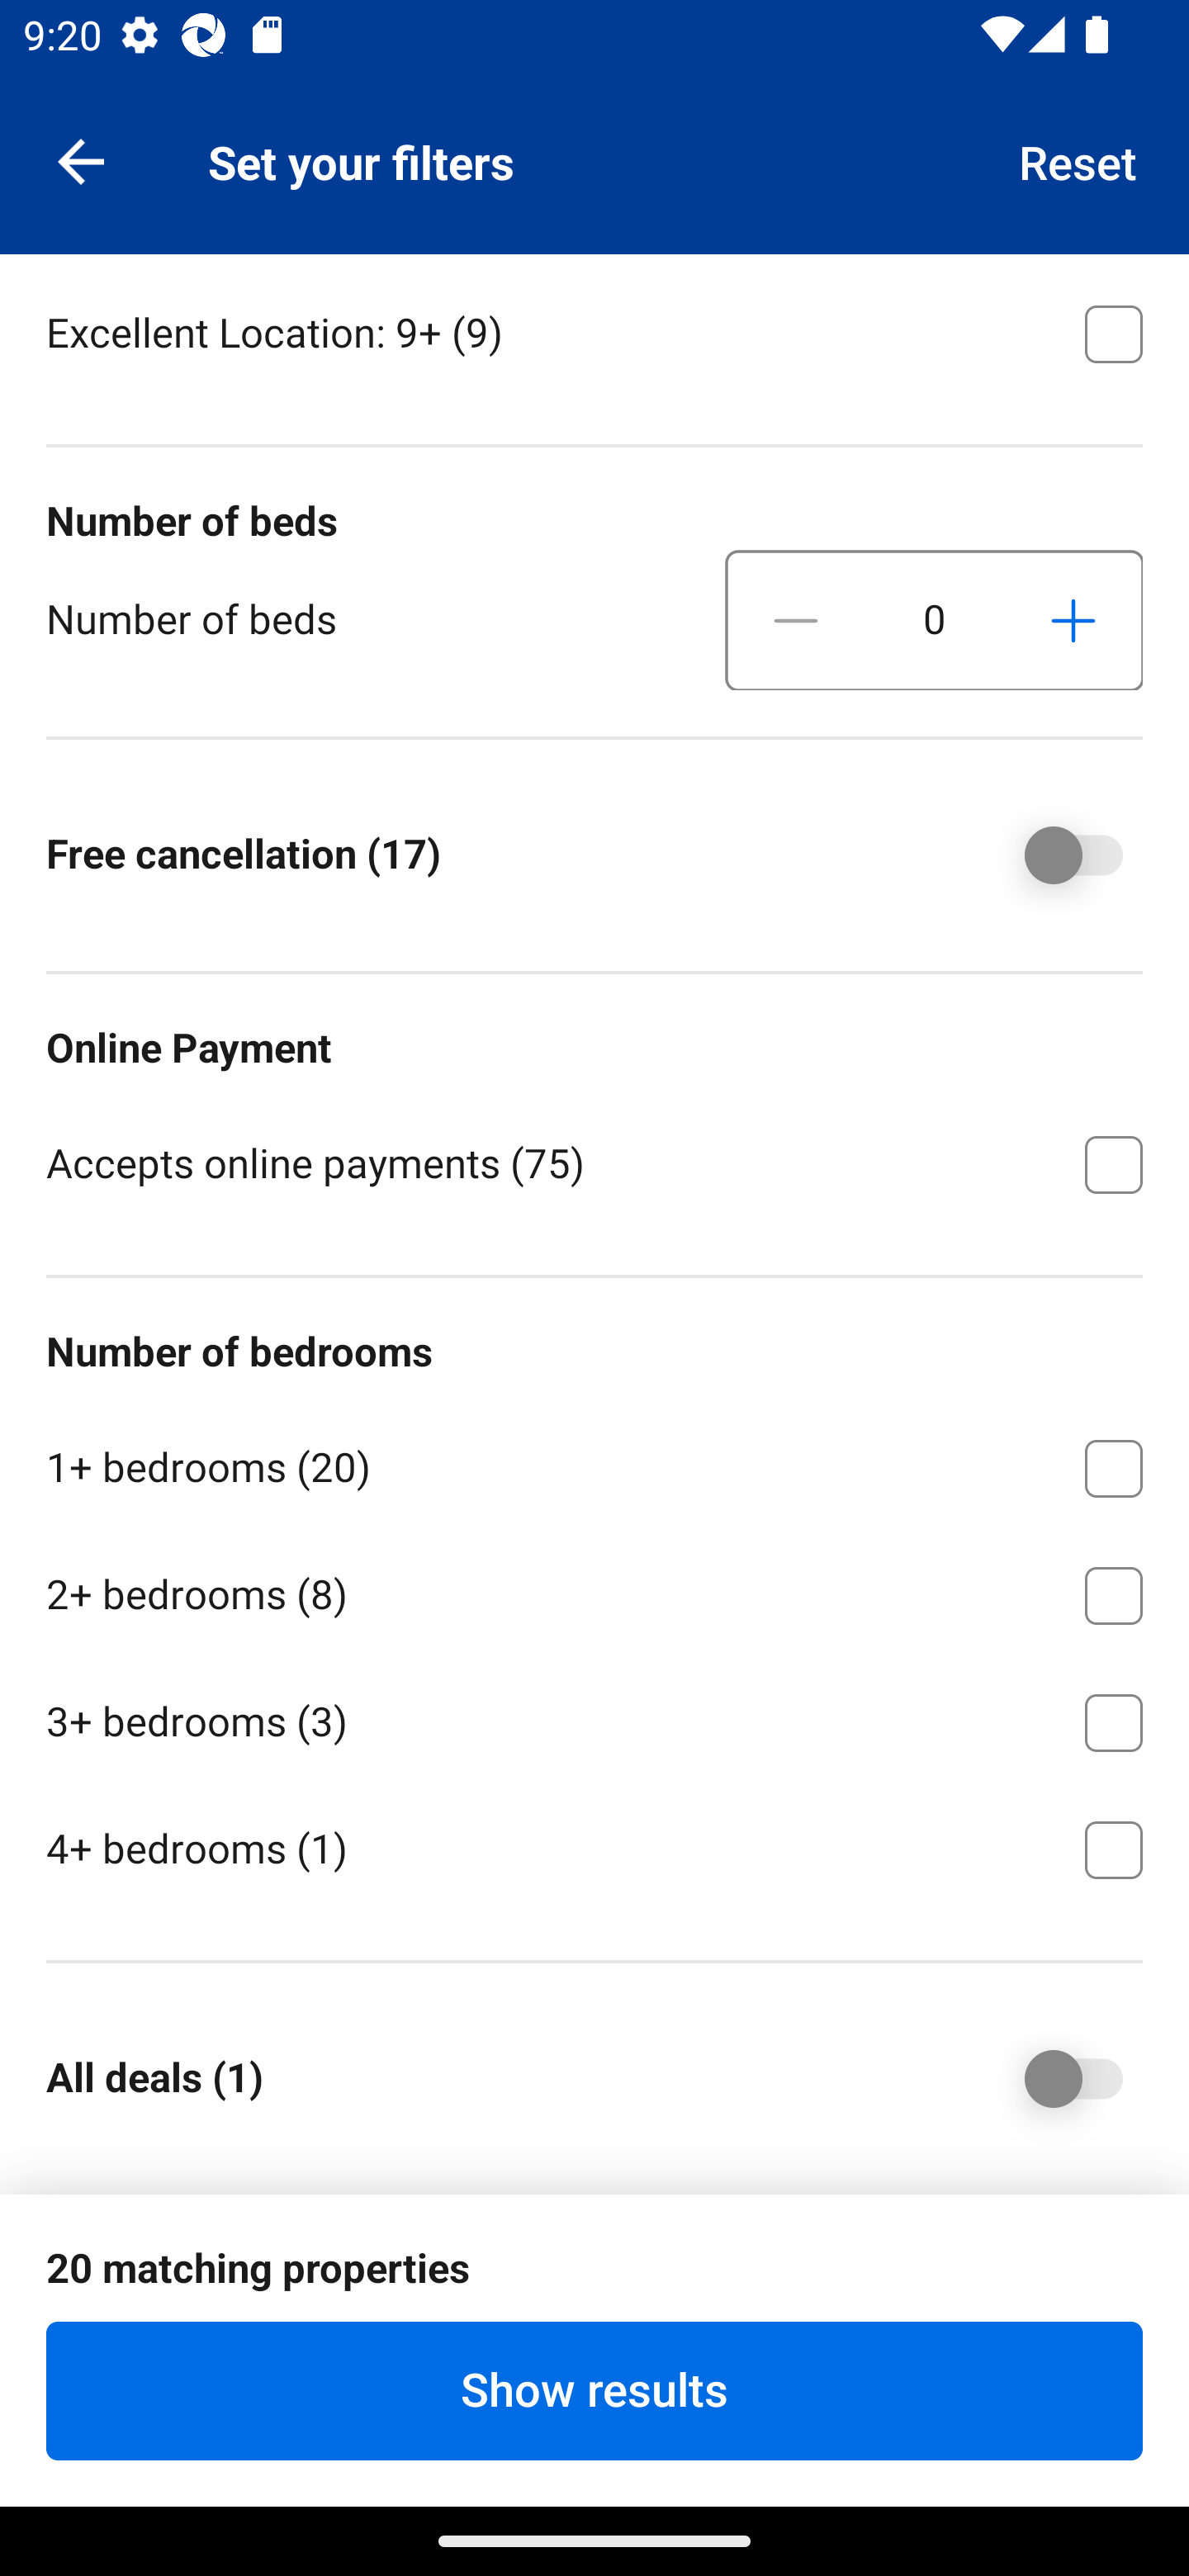 The height and width of the screenshot is (2576, 1189). What do you see at coordinates (594, 1717) in the screenshot?
I see `3+ bedrooms ⁦(3)` at bounding box center [594, 1717].